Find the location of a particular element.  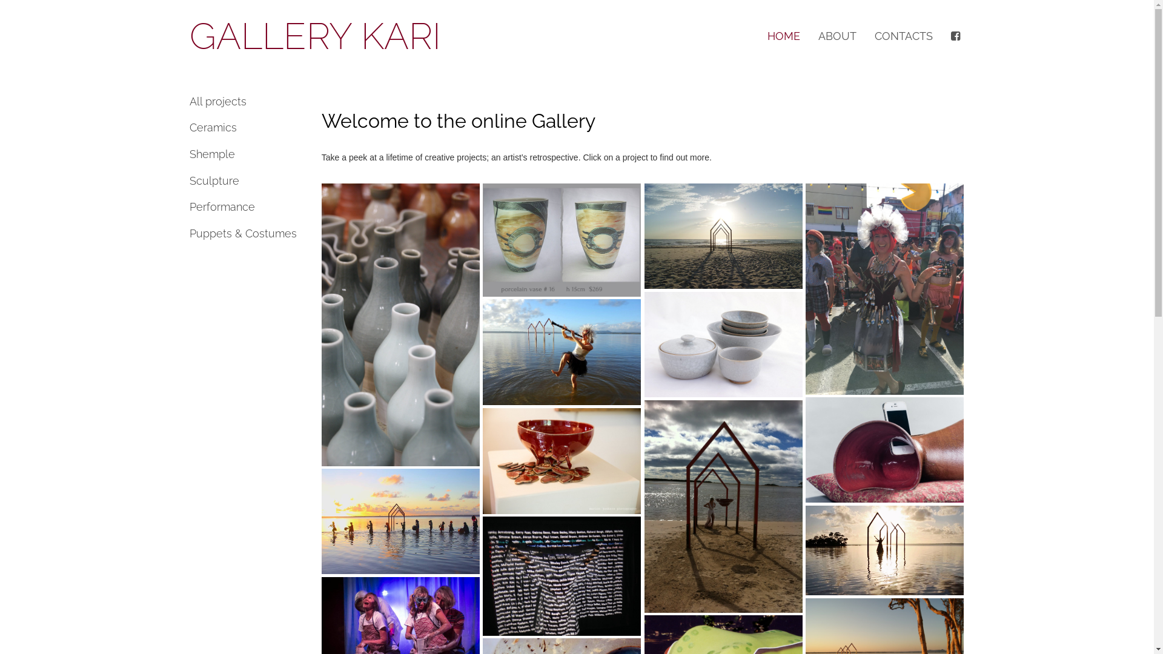

Visit our Facebook page is located at coordinates (957, 36).